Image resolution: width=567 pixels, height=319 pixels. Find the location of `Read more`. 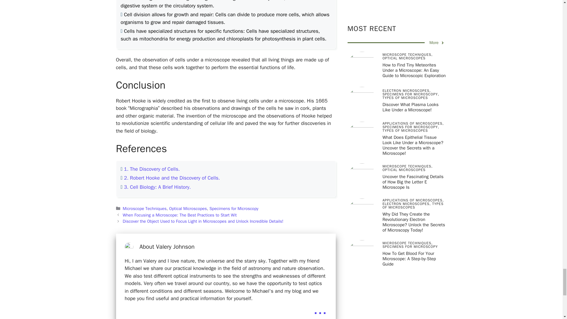

Read more is located at coordinates (320, 309).